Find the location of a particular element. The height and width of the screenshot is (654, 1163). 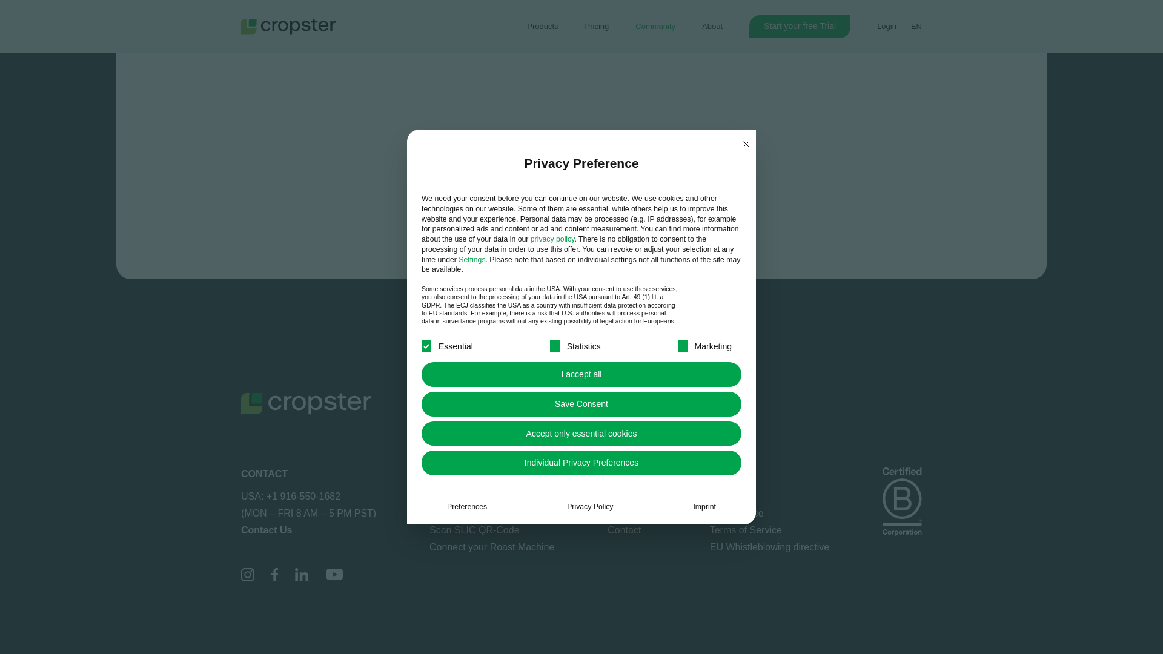

Submit is located at coordinates (358, 234).